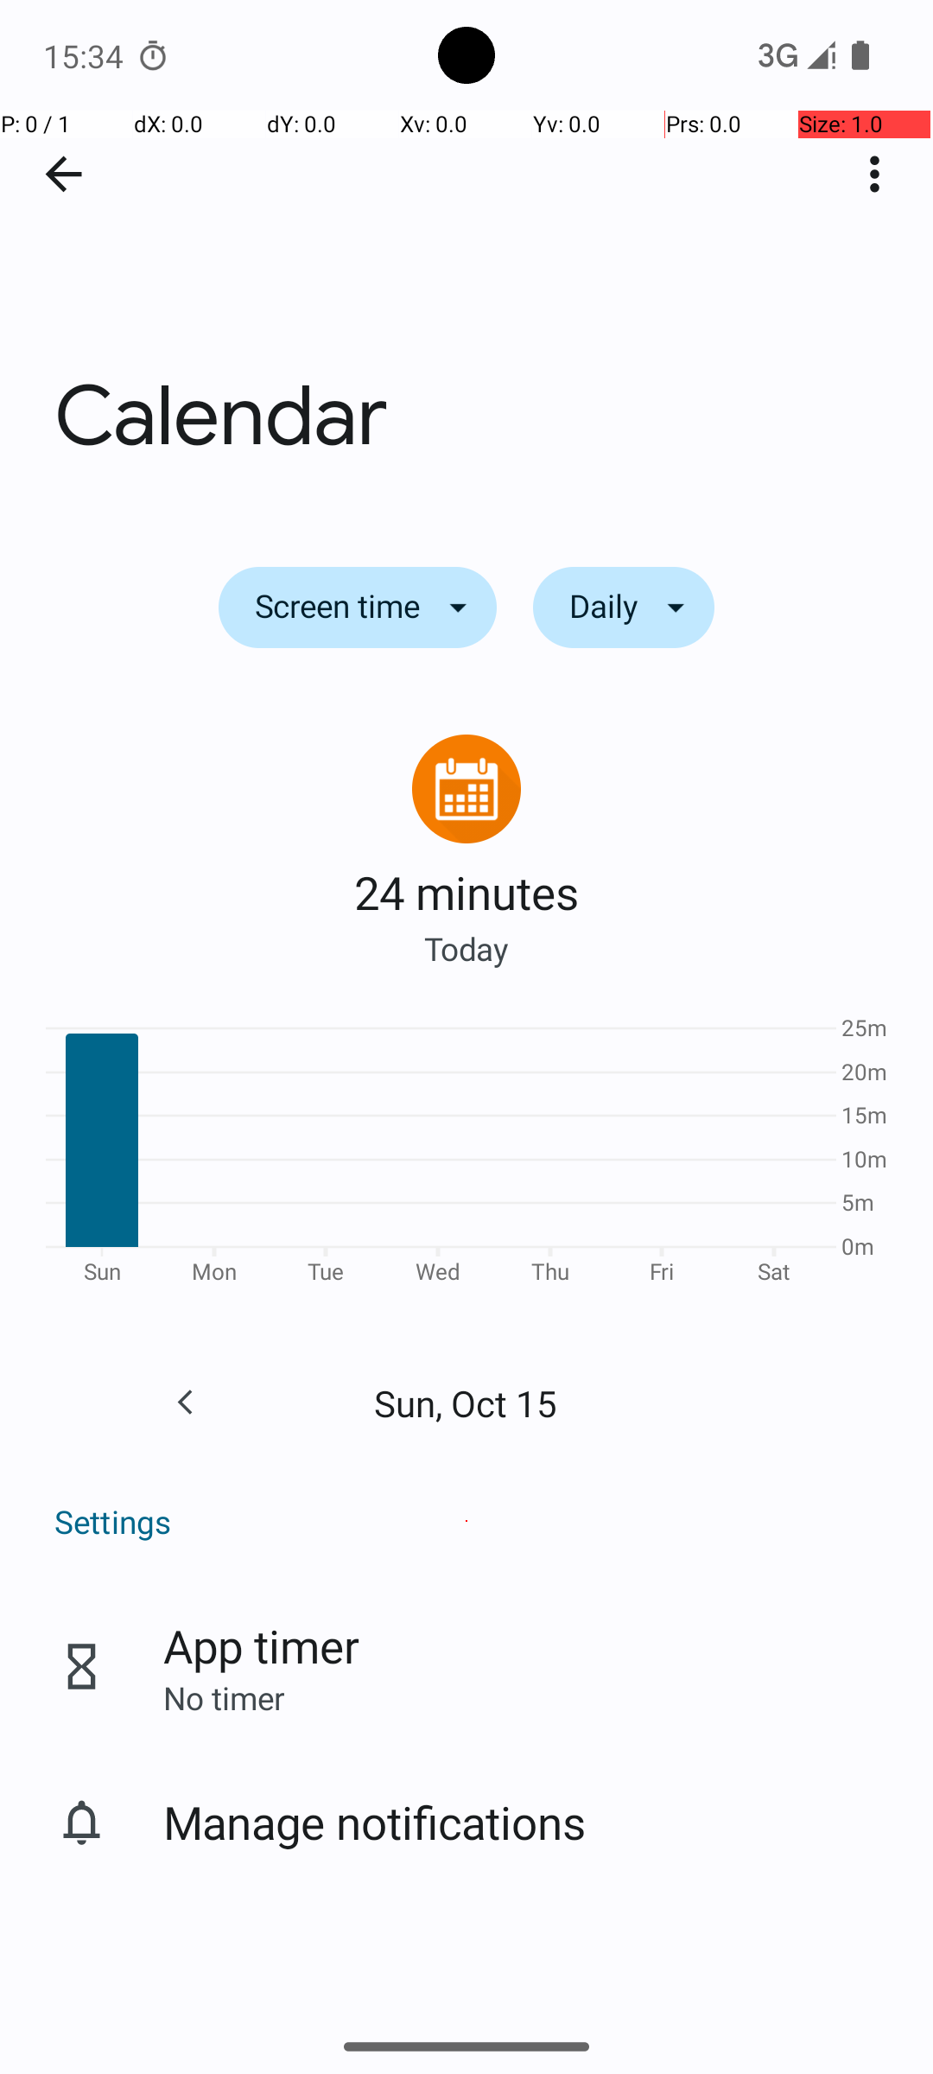  What do you see at coordinates (224, 1697) in the screenshot?
I see `No timer` at bounding box center [224, 1697].